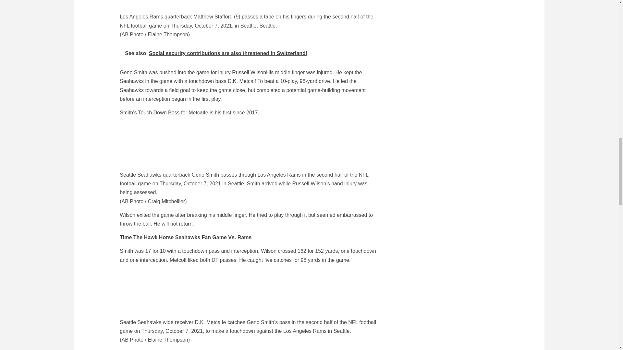 The width and height of the screenshot is (623, 350). Describe the element at coordinates (242, 81) in the screenshot. I see `D.K. Metcalf` at that location.